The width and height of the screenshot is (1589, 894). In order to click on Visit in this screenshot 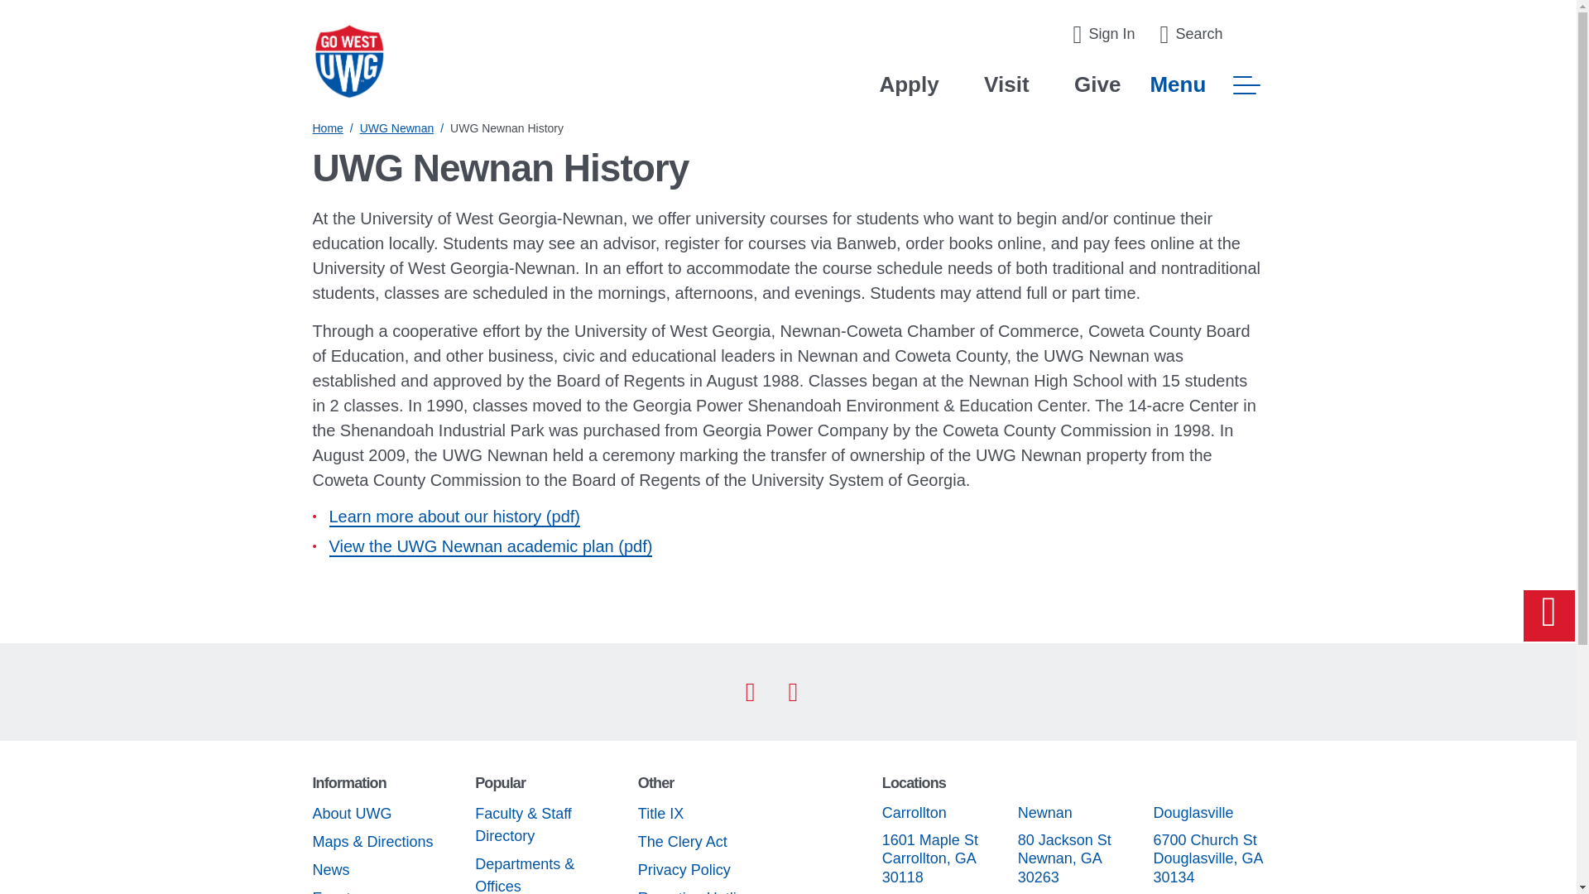, I will do `click(1006, 84)`.